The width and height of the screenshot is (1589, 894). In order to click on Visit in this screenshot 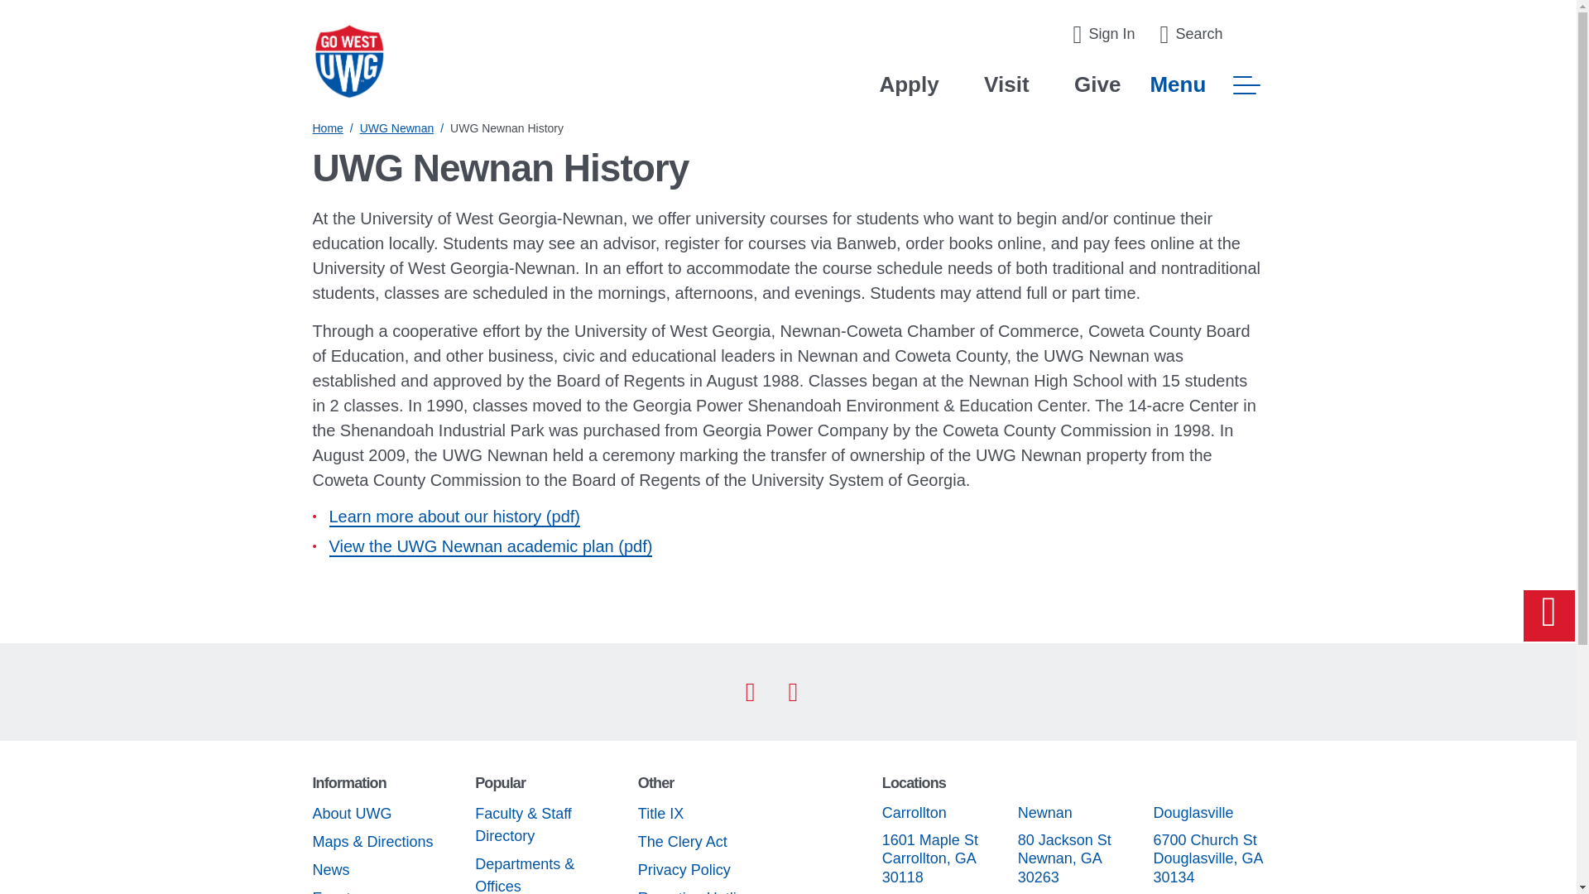, I will do `click(1006, 84)`.